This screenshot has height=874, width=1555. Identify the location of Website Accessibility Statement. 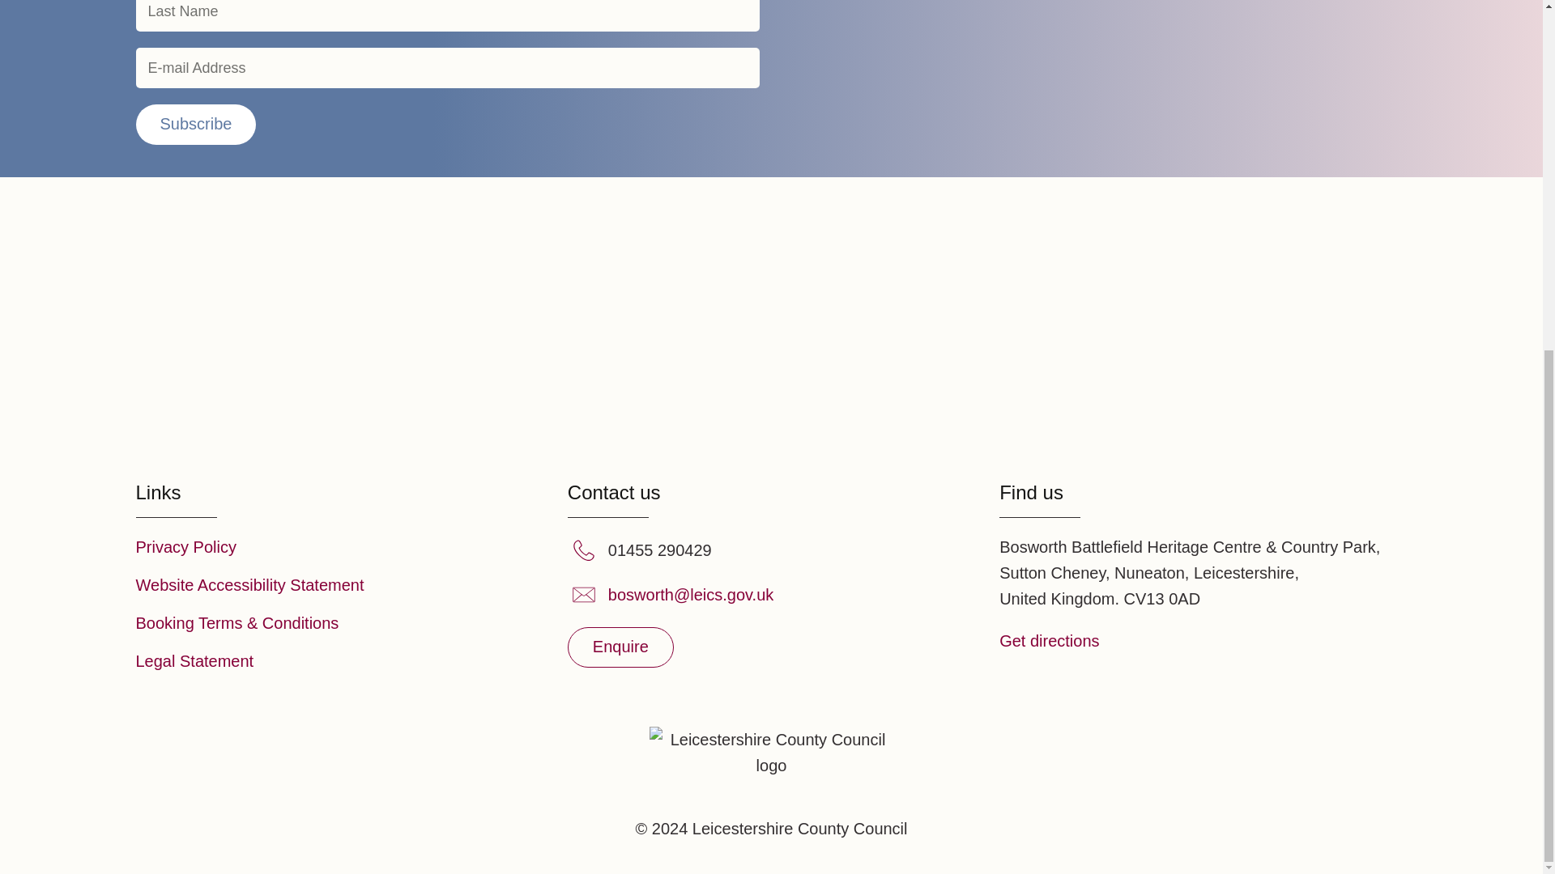
(249, 584).